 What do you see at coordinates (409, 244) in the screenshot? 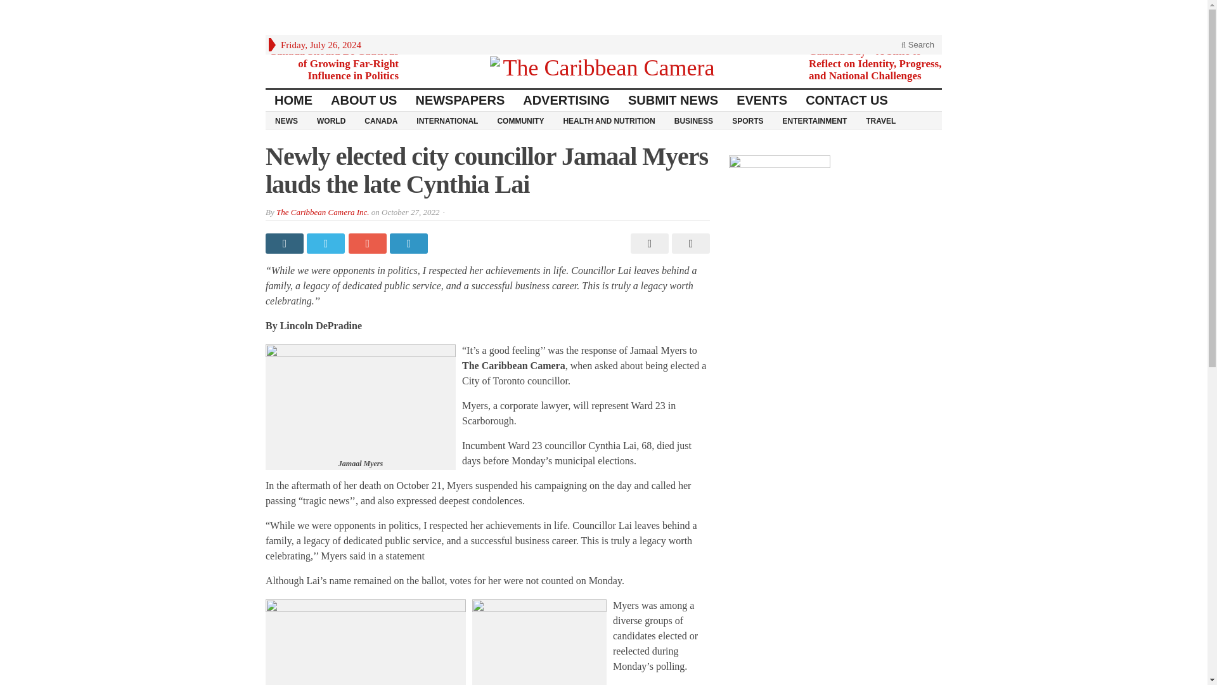
I see `Share on LinkedIn` at bounding box center [409, 244].